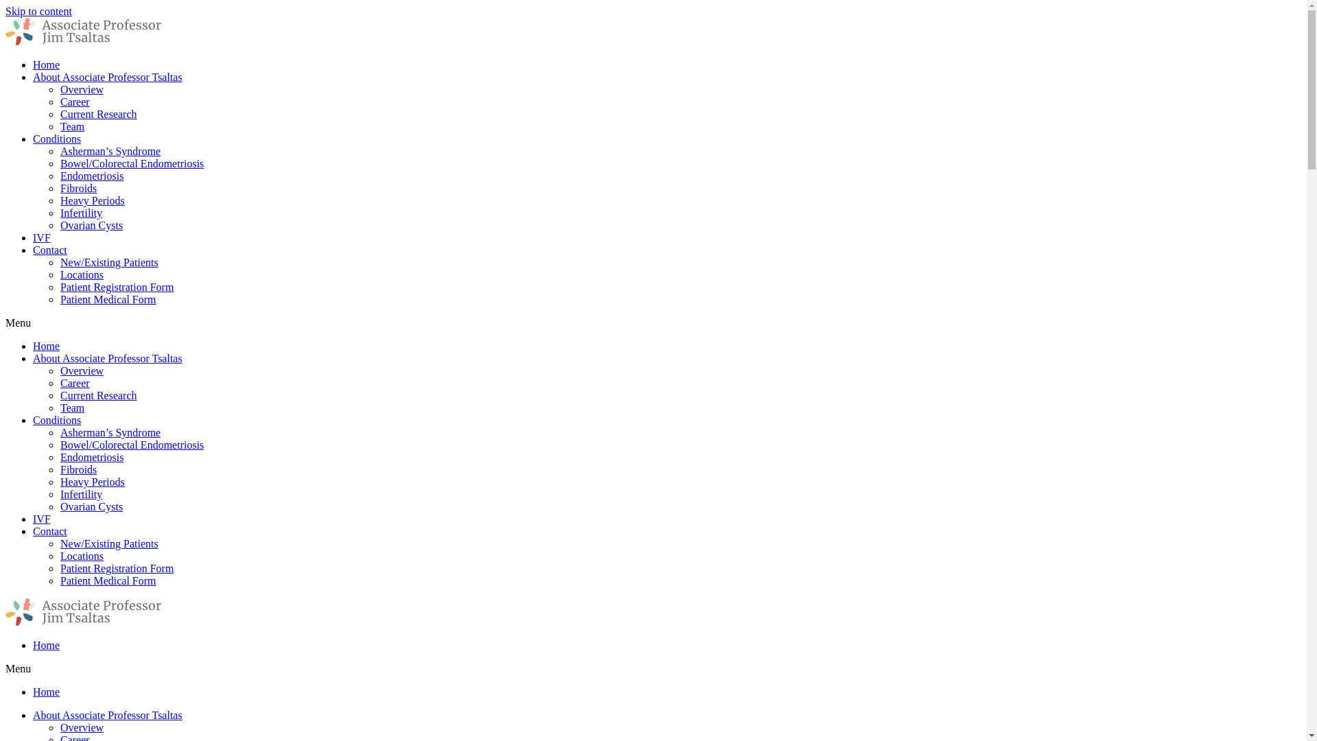  I want to click on Current Research, so click(99, 395).